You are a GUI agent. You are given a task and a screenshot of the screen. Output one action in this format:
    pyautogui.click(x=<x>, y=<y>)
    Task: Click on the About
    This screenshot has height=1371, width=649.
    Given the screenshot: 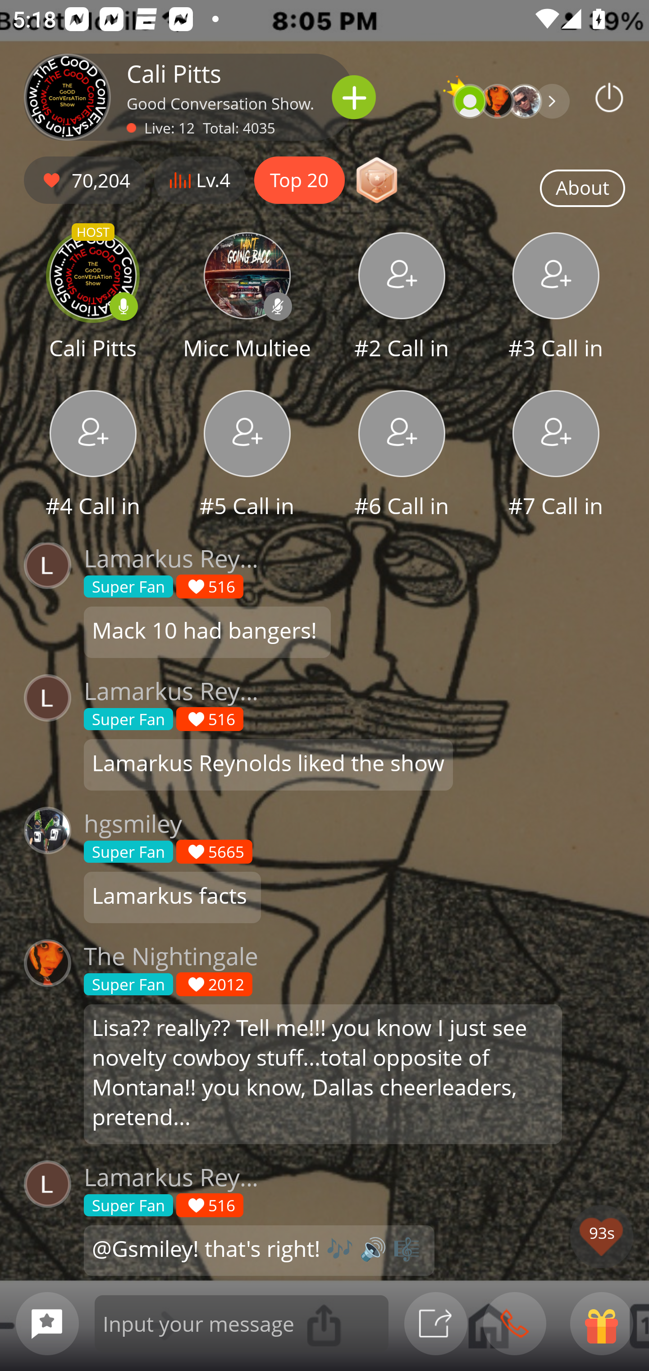 What is the action you would take?
    pyautogui.click(x=582, y=189)
    